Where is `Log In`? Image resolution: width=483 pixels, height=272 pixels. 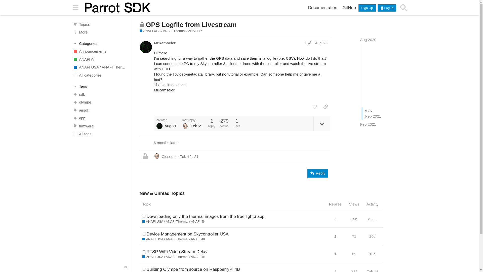 Log In is located at coordinates (387, 8).